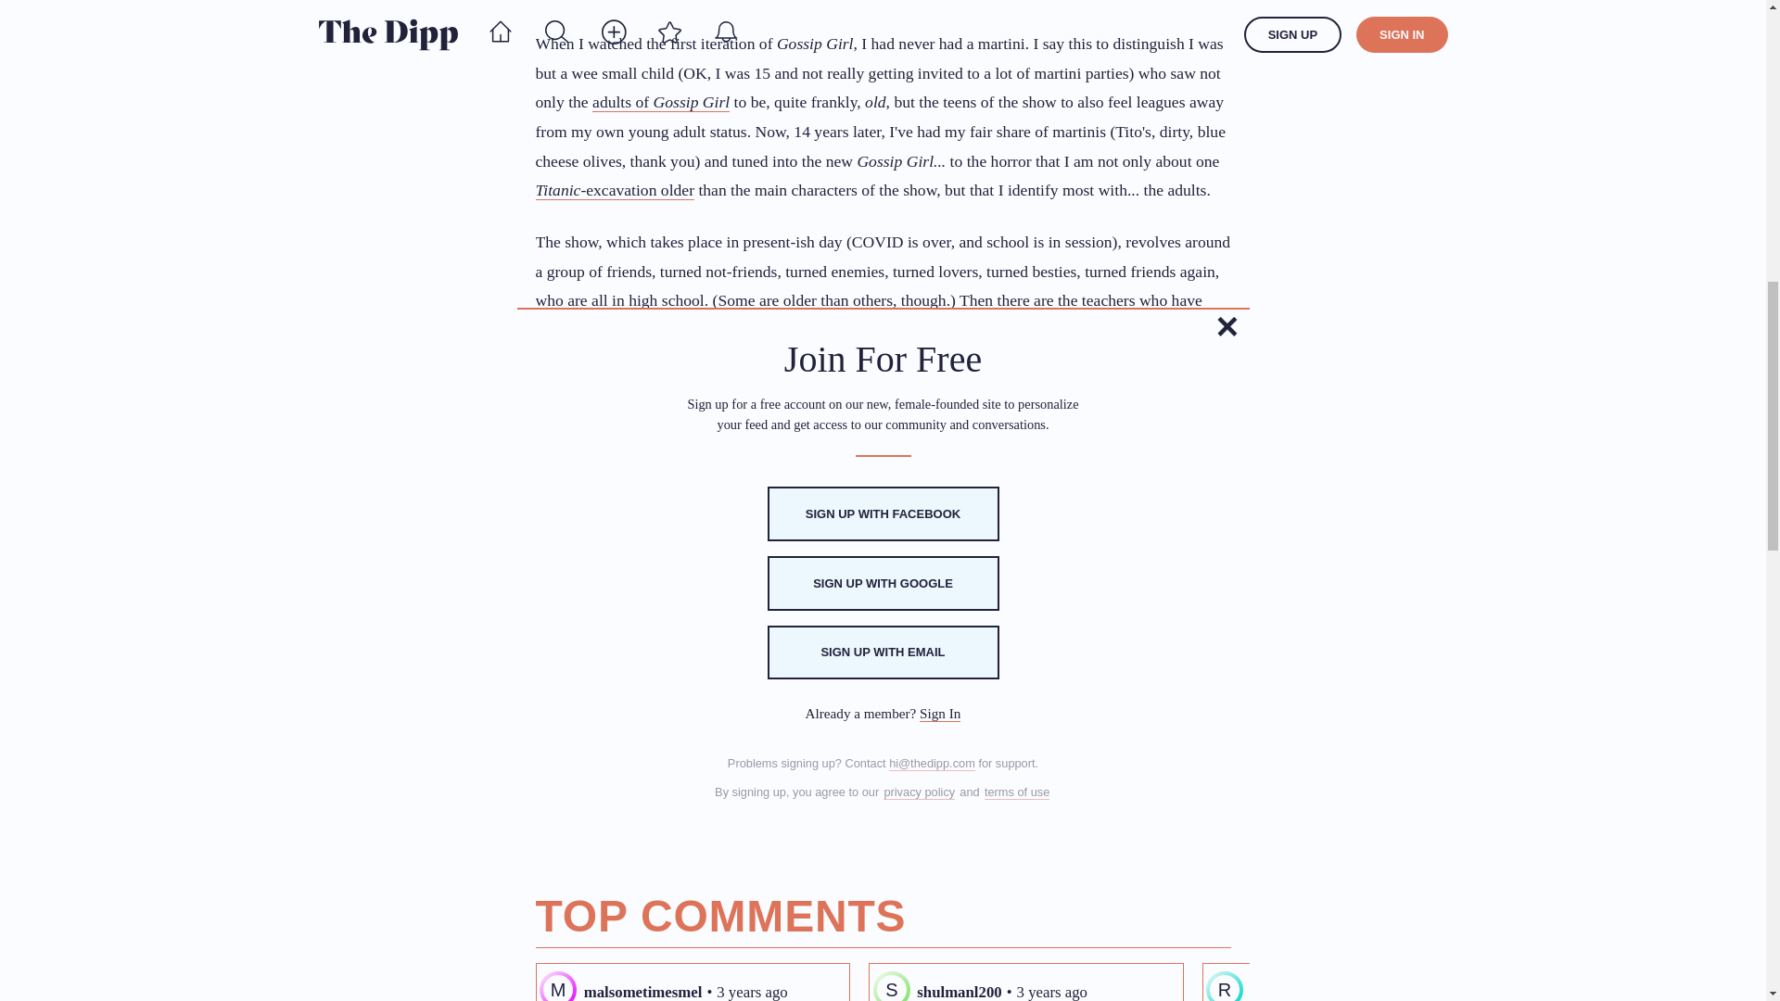 This screenshot has width=1780, height=1001. Describe the element at coordinates (918, 792) in the screenshot. I see `privacy policy` at that location.